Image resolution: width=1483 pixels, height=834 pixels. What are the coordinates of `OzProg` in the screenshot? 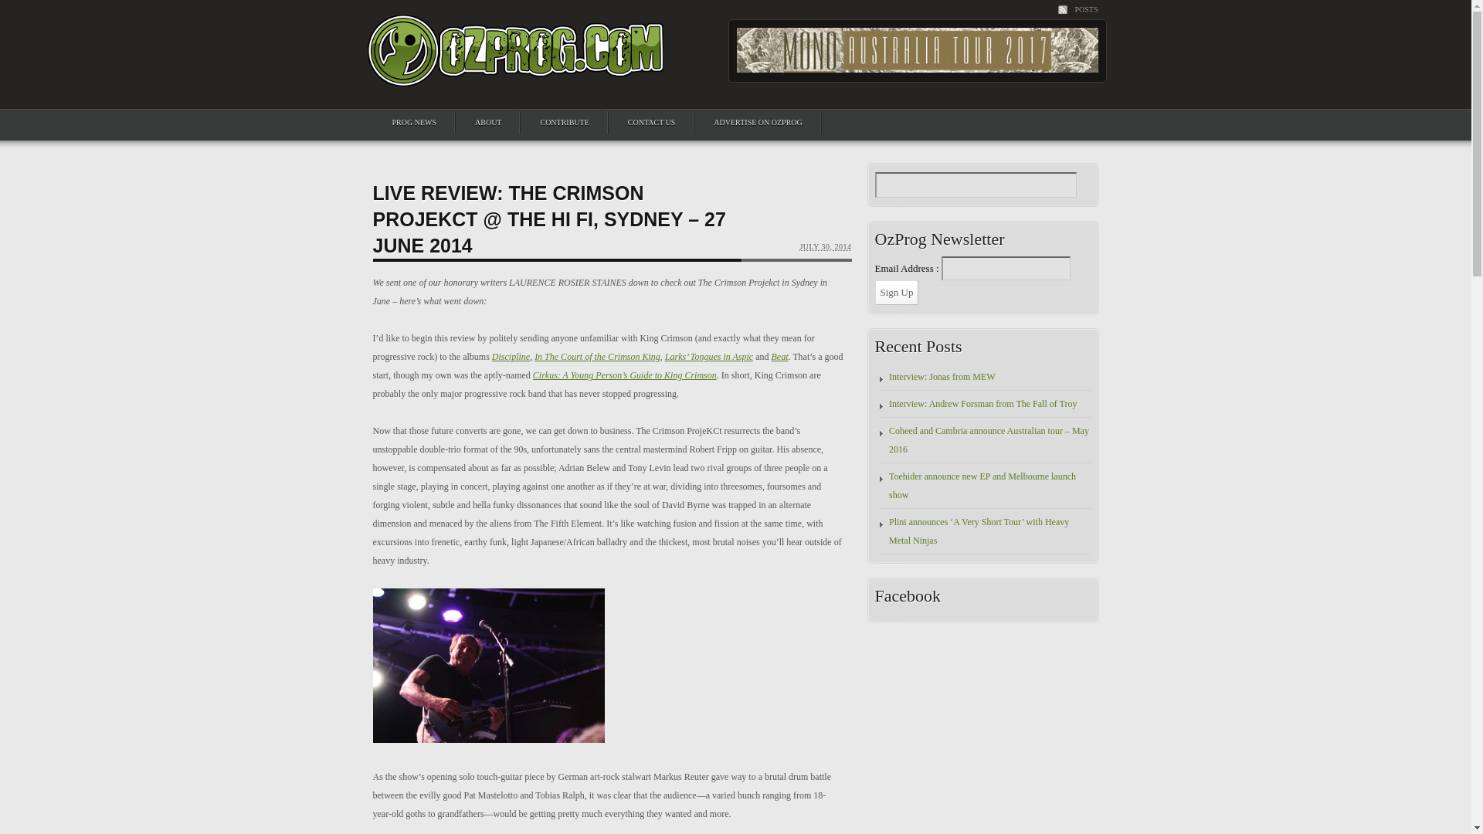 It's located at (515, 76).